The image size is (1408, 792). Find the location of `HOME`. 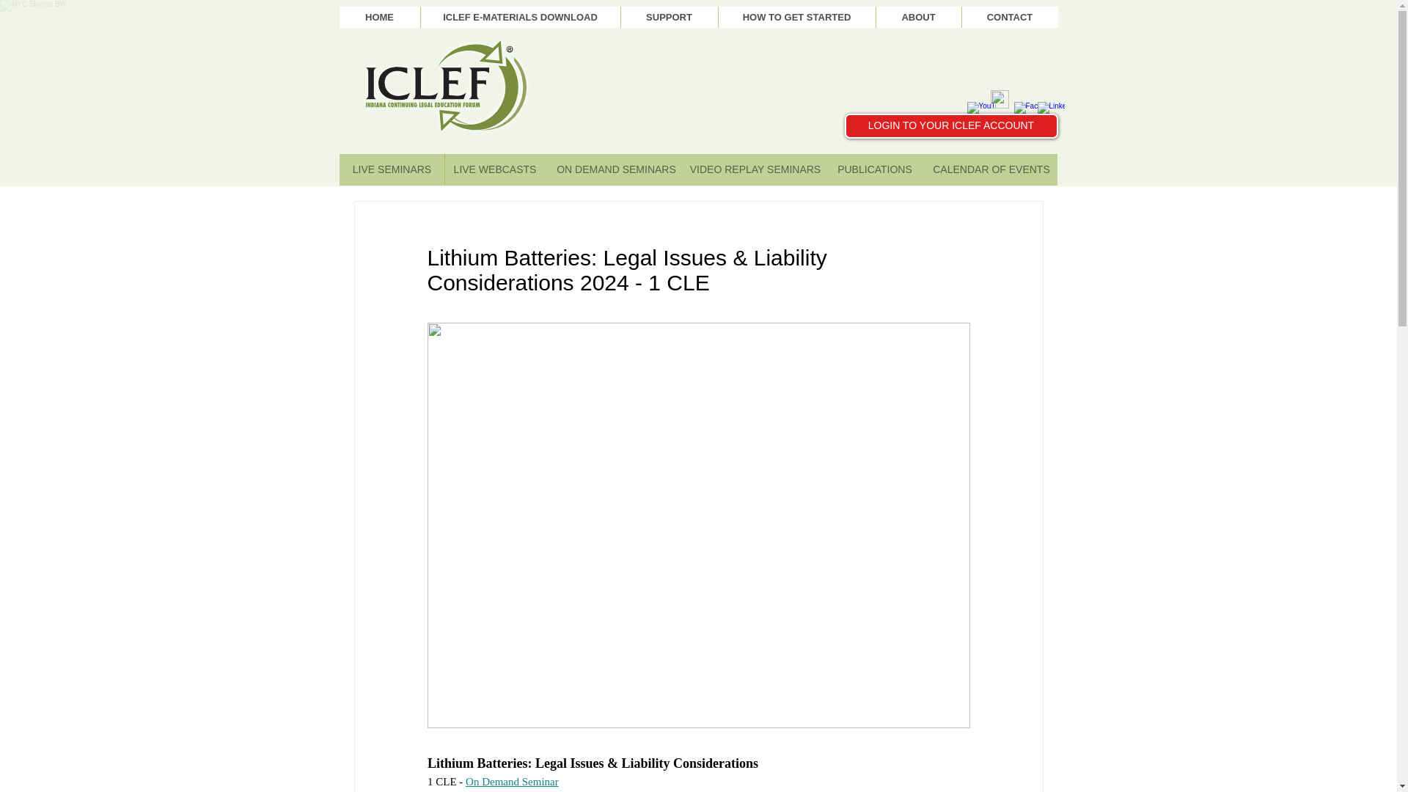

HOME is located at coordinates (379, 16).